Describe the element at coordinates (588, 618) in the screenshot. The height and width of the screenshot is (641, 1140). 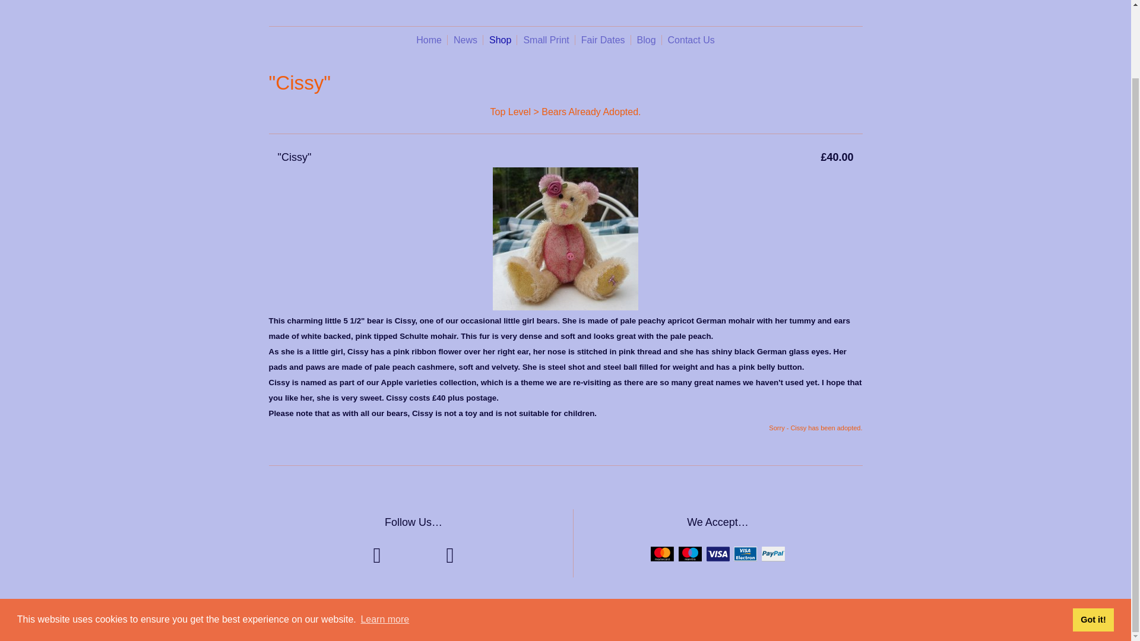
I see `Create` at that location.